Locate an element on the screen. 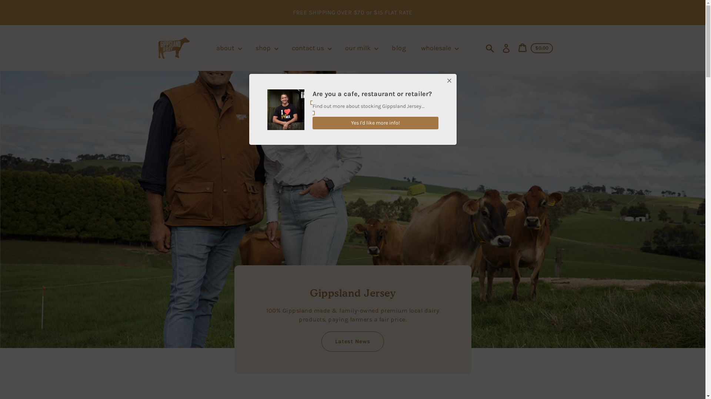 This screenshot has height=399, width=711. our milk is located at coordinates (362, 48).